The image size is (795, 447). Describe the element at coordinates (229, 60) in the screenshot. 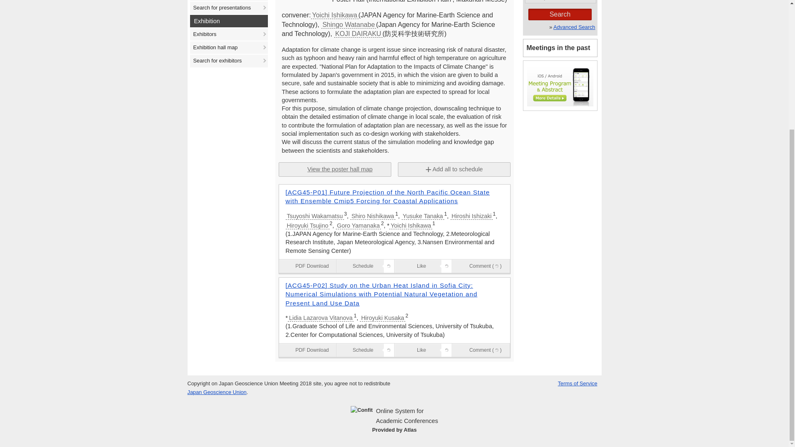

I see `Search for exhibitors` at that location.